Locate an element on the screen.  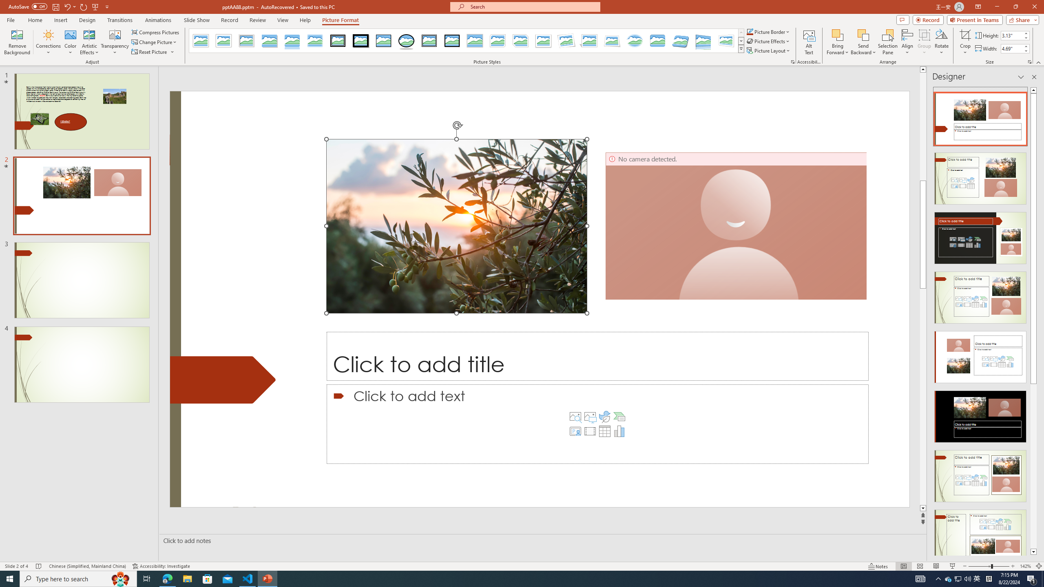
Reflected Perspective Right is located at coordinates (703, 41).